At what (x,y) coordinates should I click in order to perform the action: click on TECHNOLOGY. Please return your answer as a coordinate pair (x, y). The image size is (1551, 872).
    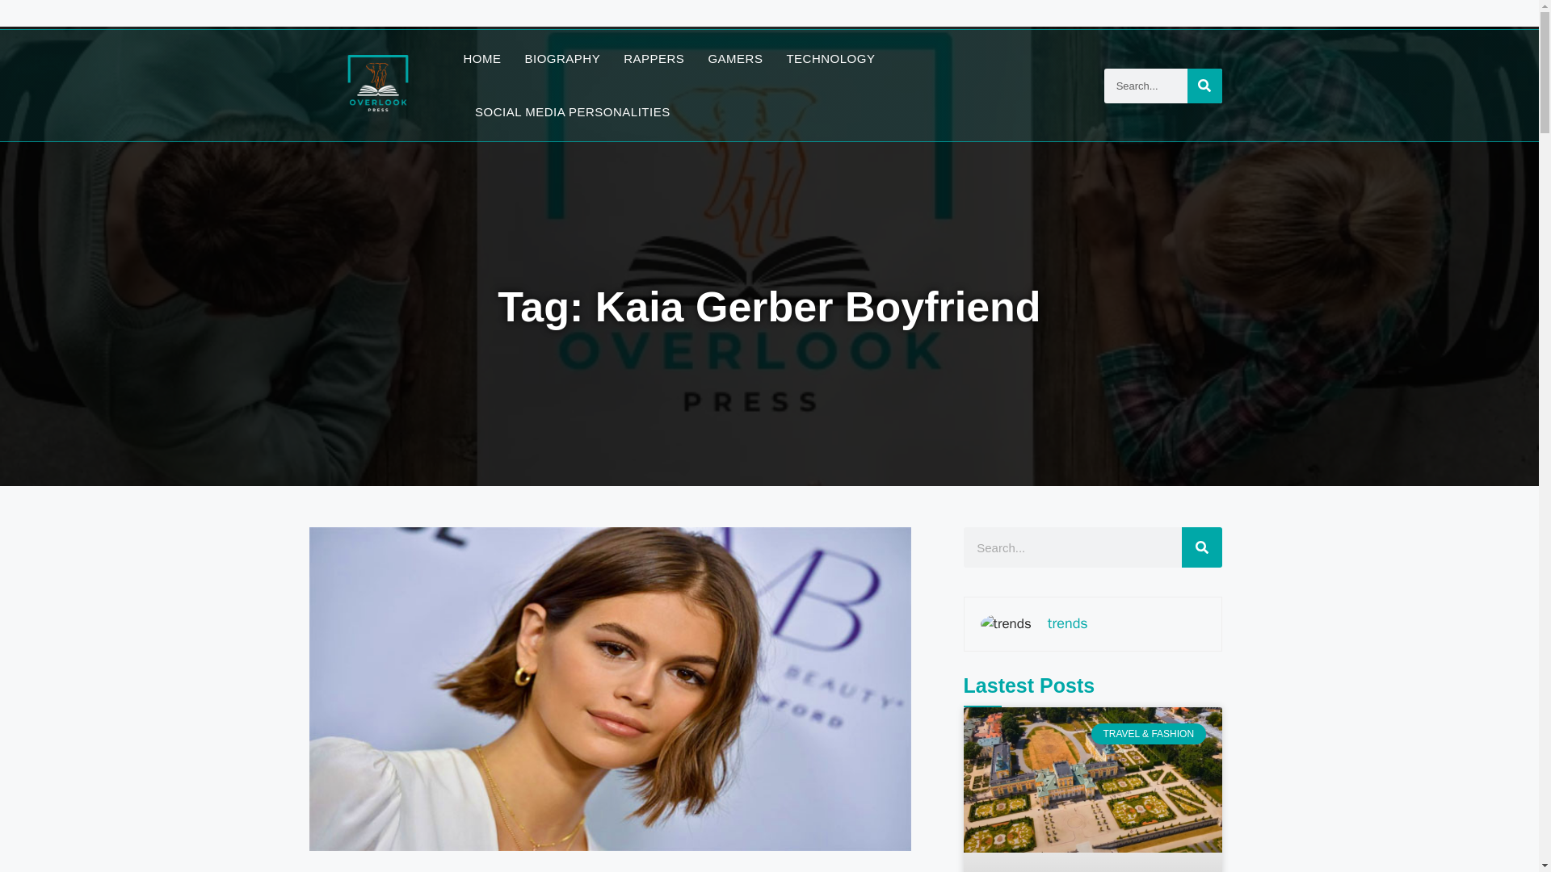
    Looking at the image, I should click on (830, 58).